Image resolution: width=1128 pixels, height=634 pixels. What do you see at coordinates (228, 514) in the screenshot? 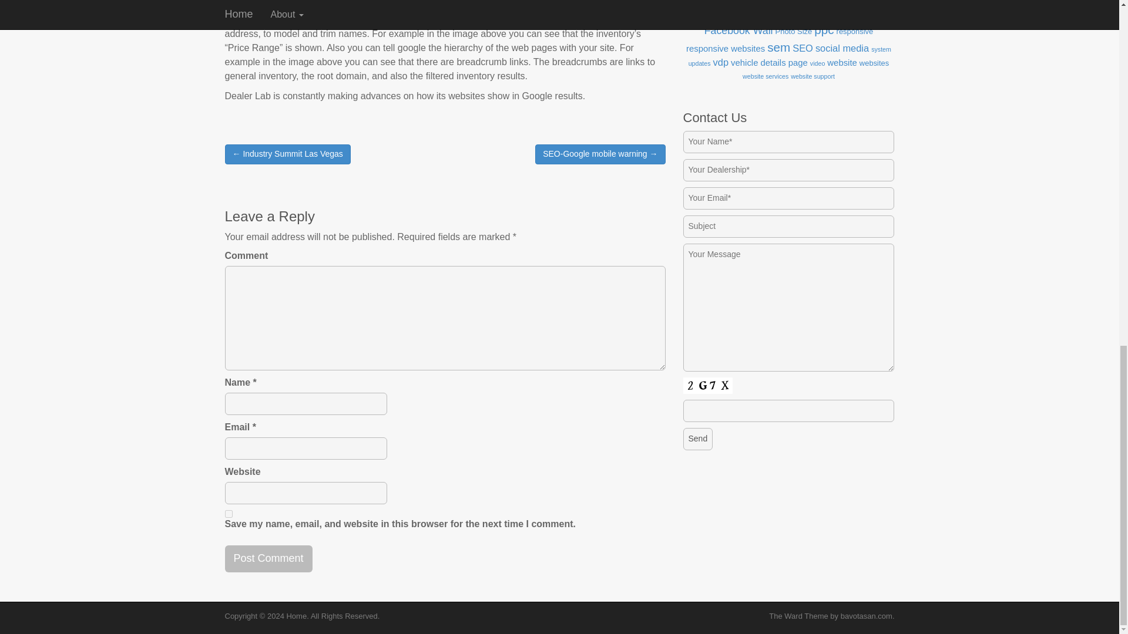
I see `yes` at bounding box center [228, 514].